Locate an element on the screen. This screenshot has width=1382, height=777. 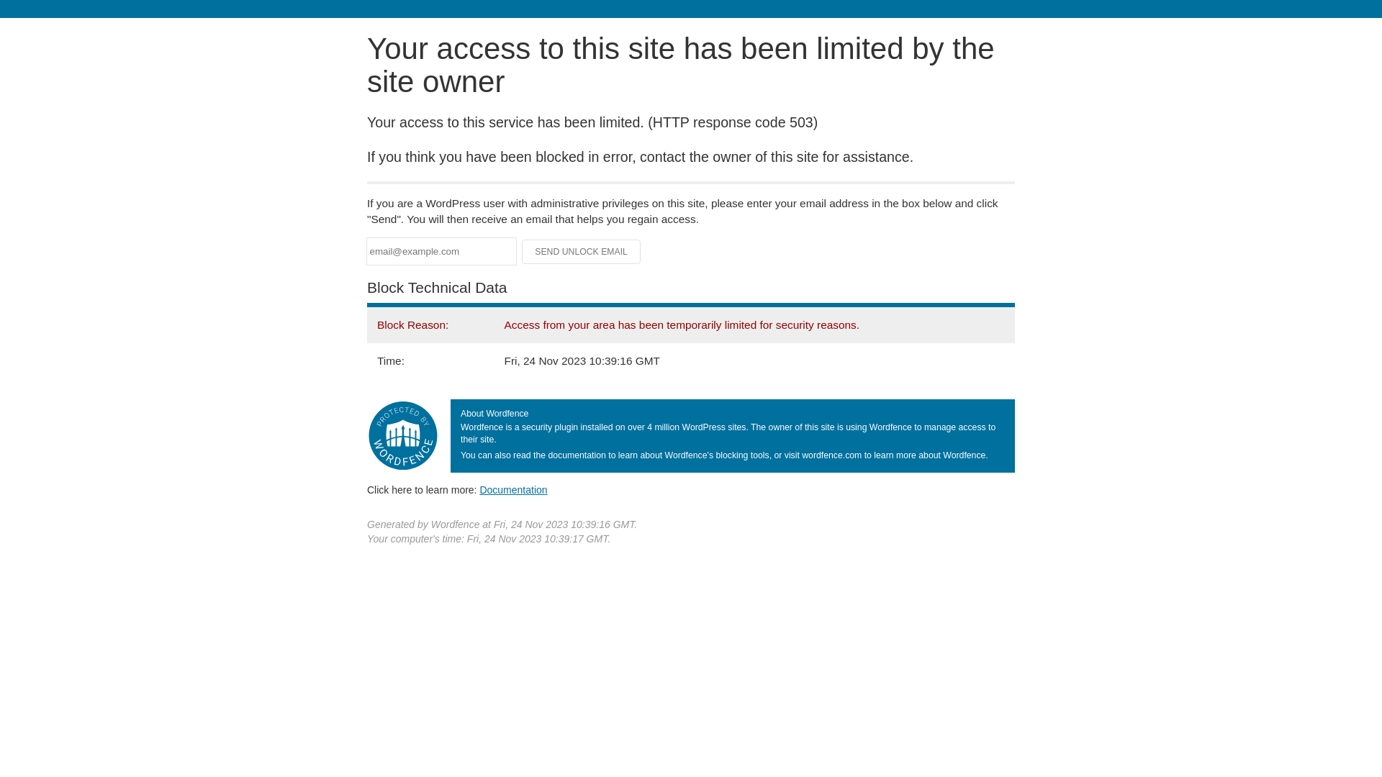
Send Unlock Email is located at coordinates (582, 252).